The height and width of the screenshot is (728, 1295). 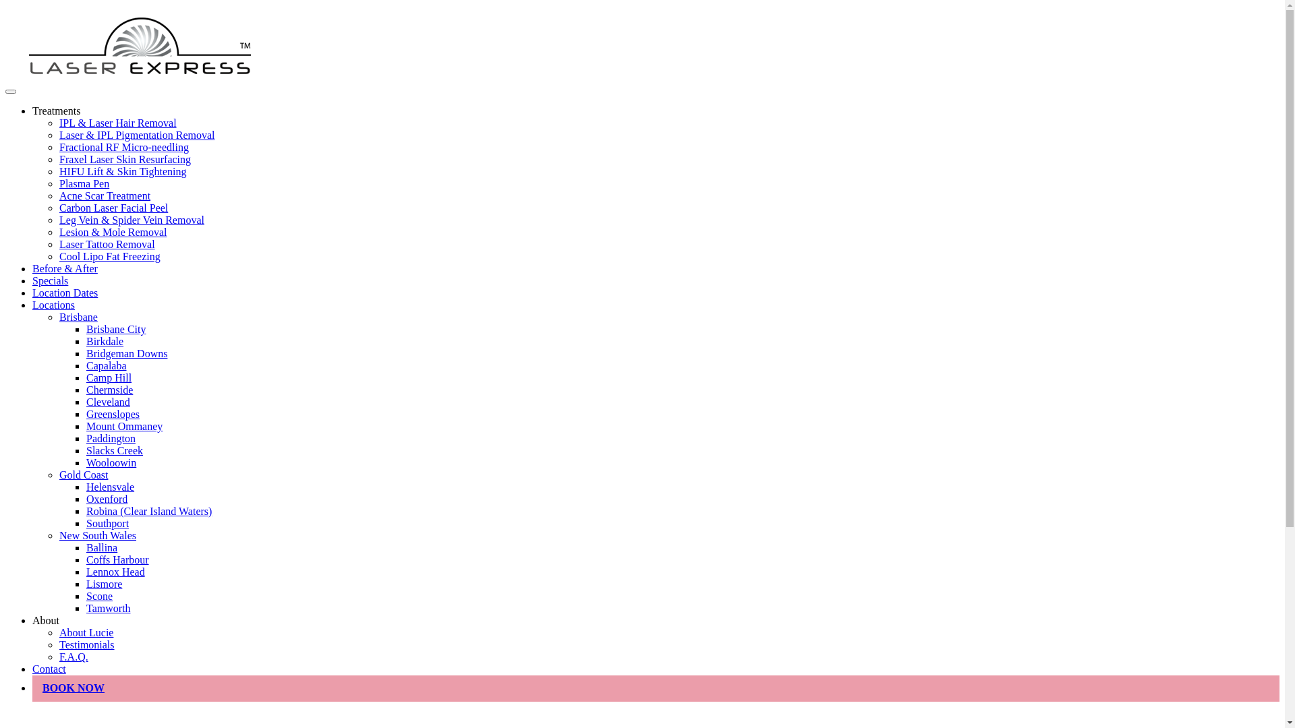 What do you see at coordinates (107, 499) in the screenshot?
I see `Oxenford` at bounding box center [107, 499].